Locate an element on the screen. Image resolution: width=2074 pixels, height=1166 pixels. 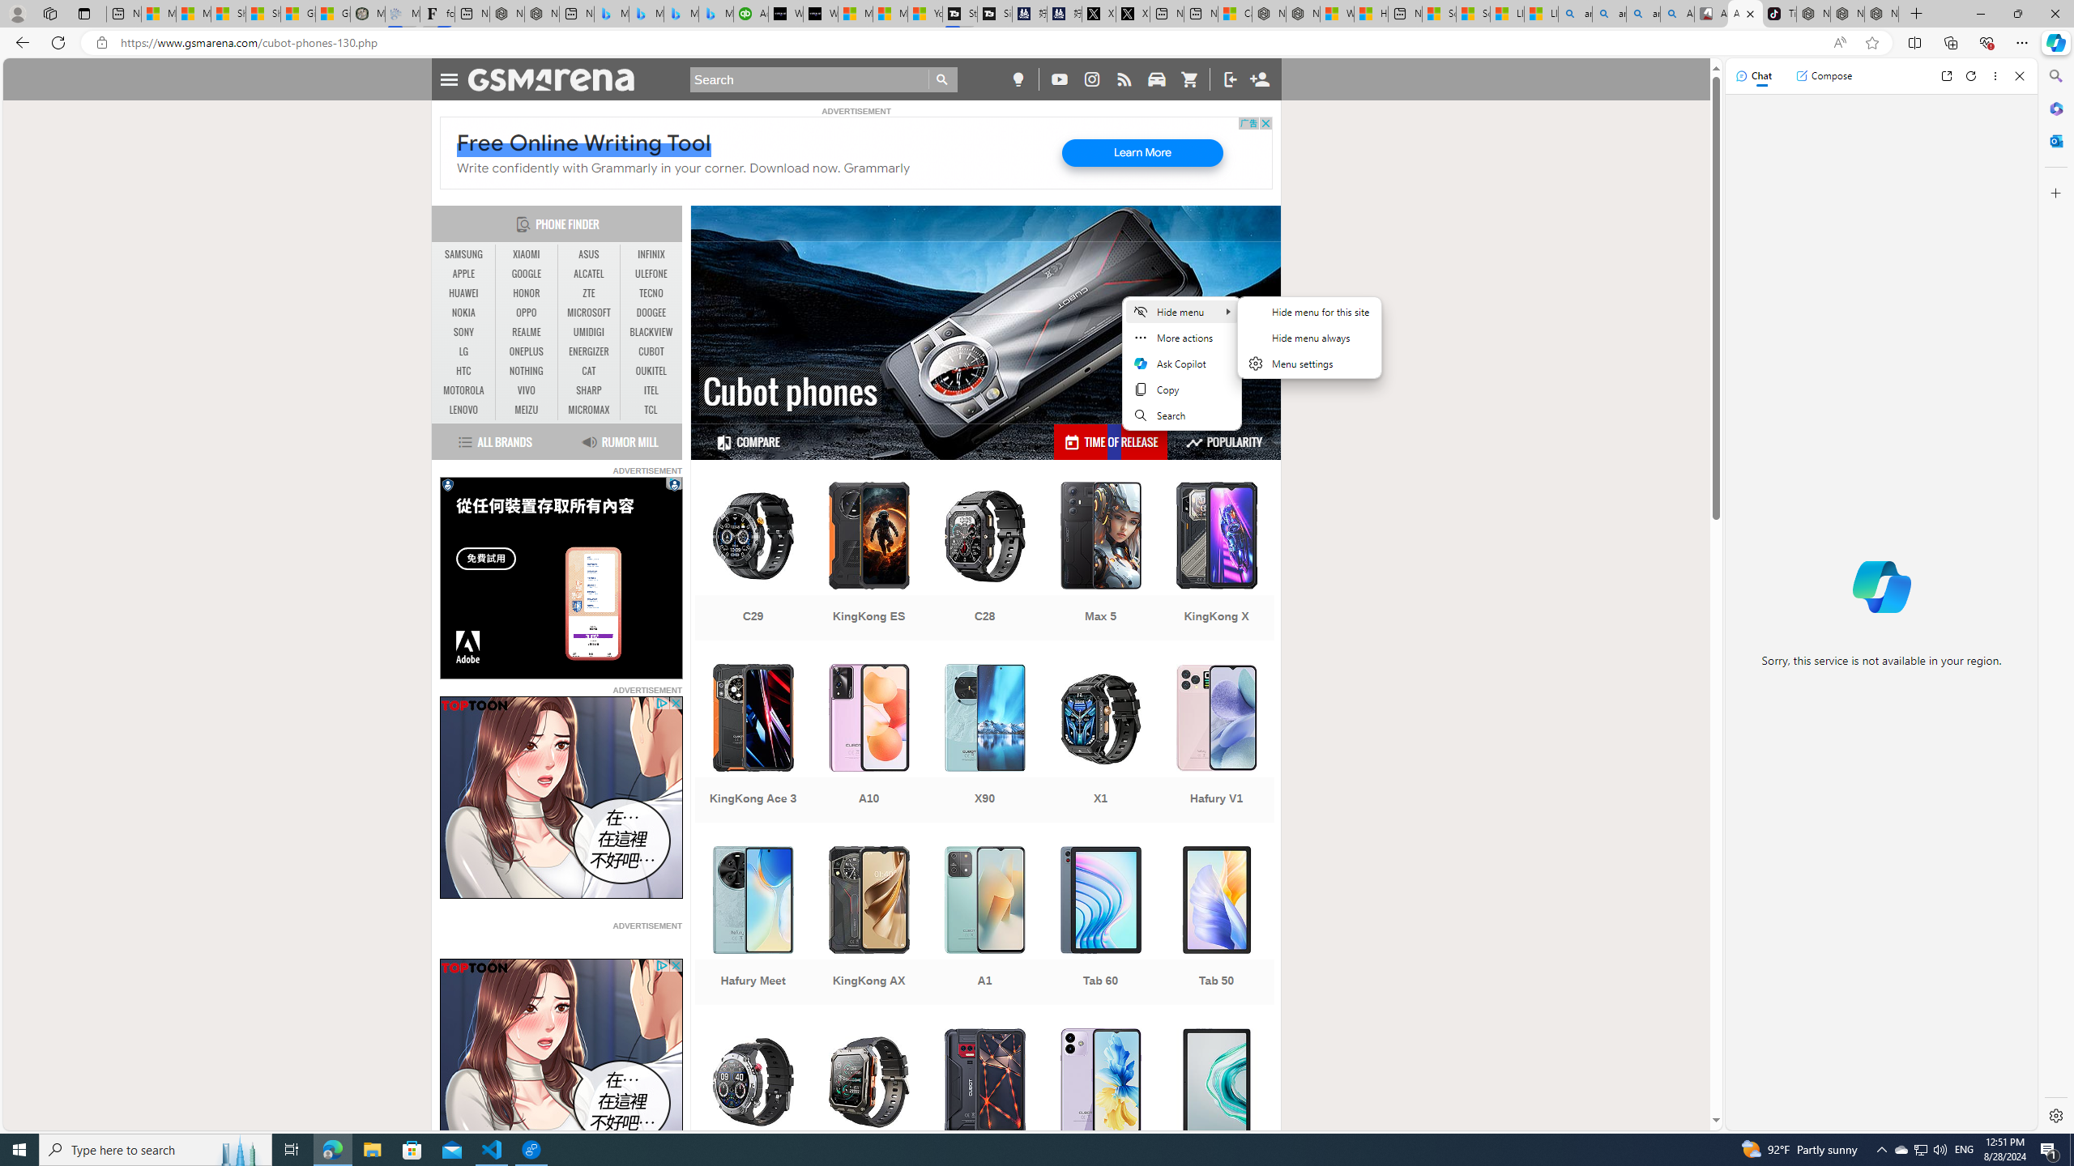
ALCATEL is located at coordinates (588, 274).